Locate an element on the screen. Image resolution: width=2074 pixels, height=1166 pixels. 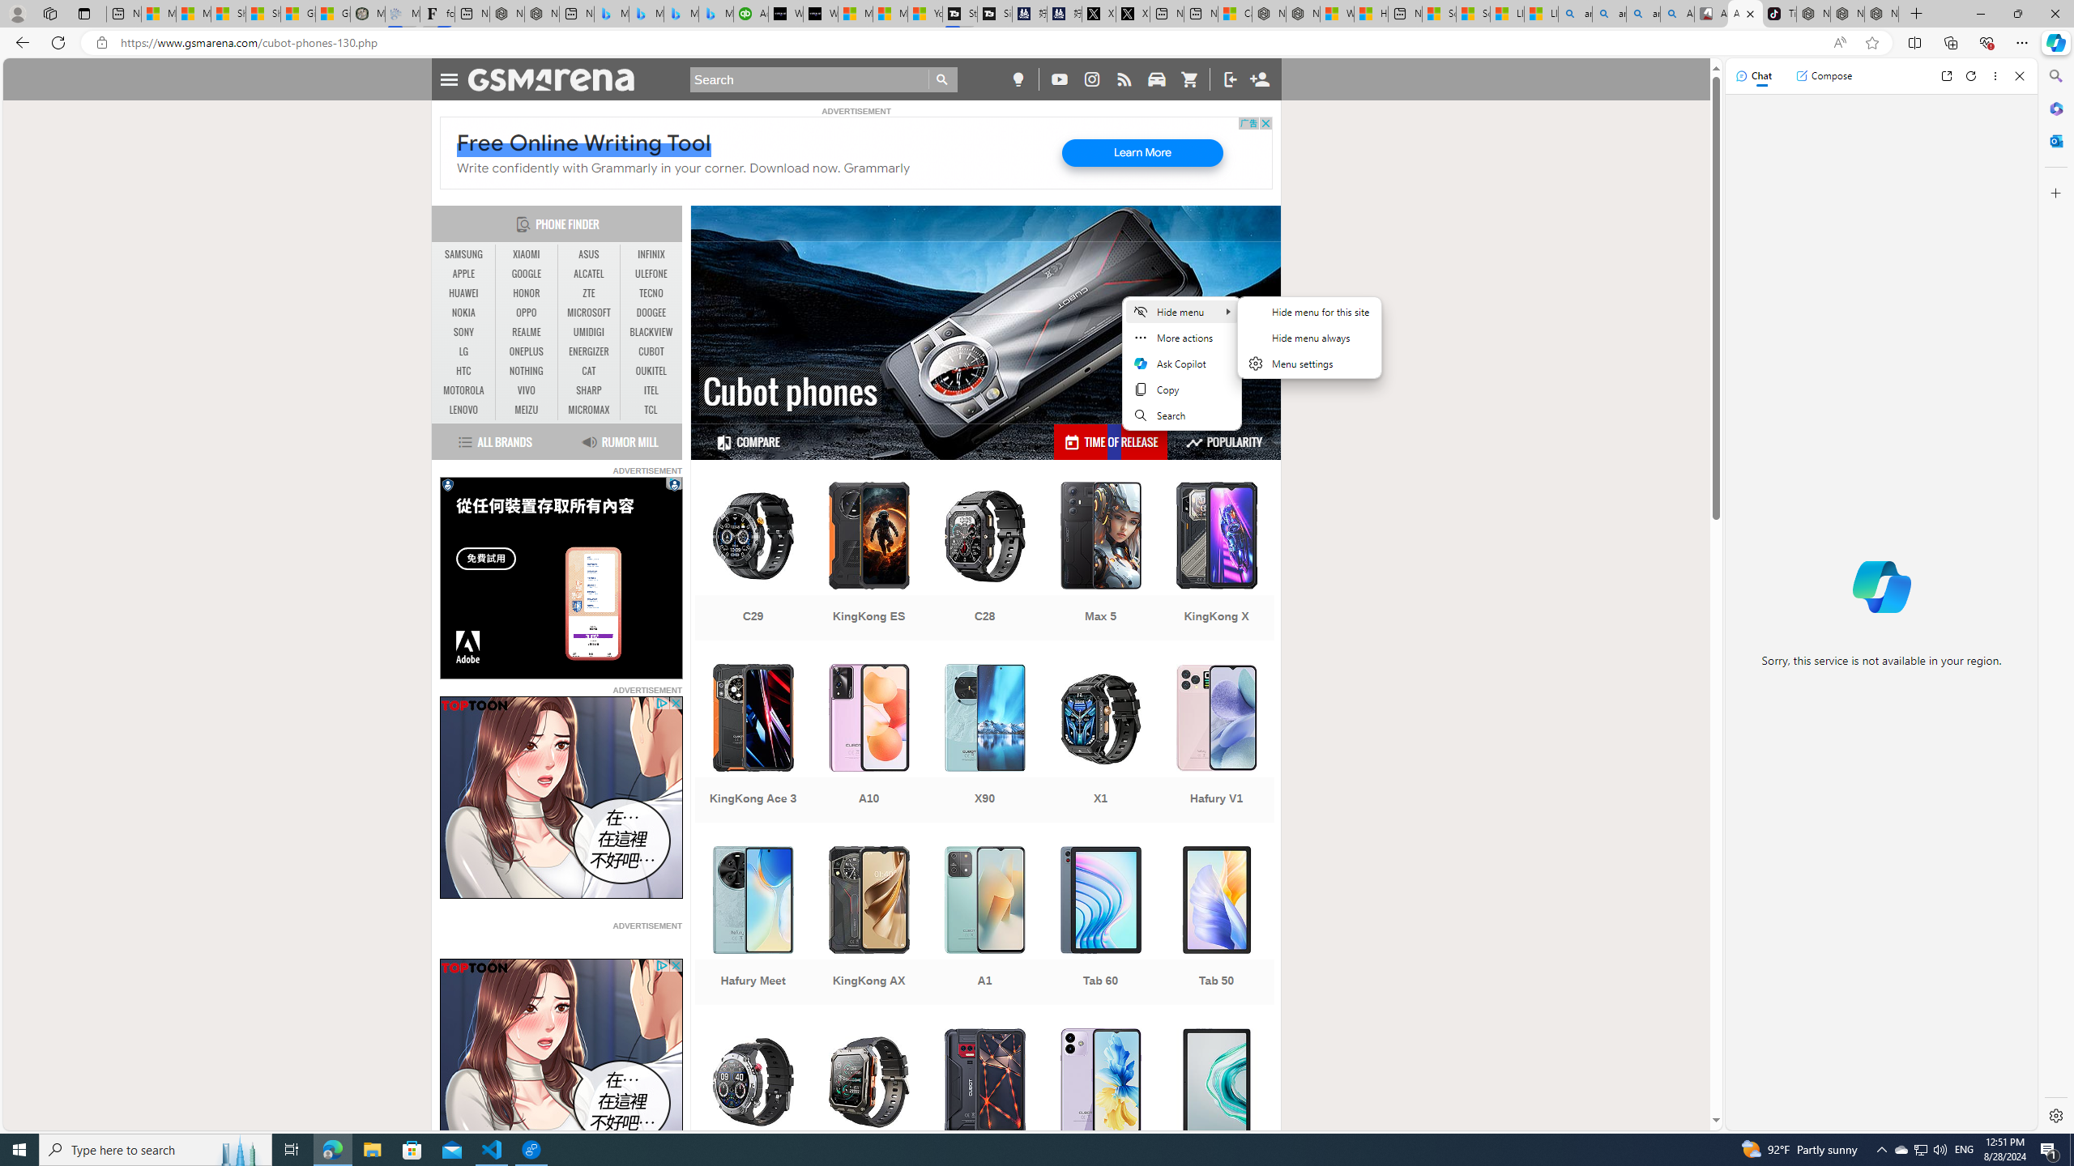
ALCATEL is located at coordinates (588, 274).